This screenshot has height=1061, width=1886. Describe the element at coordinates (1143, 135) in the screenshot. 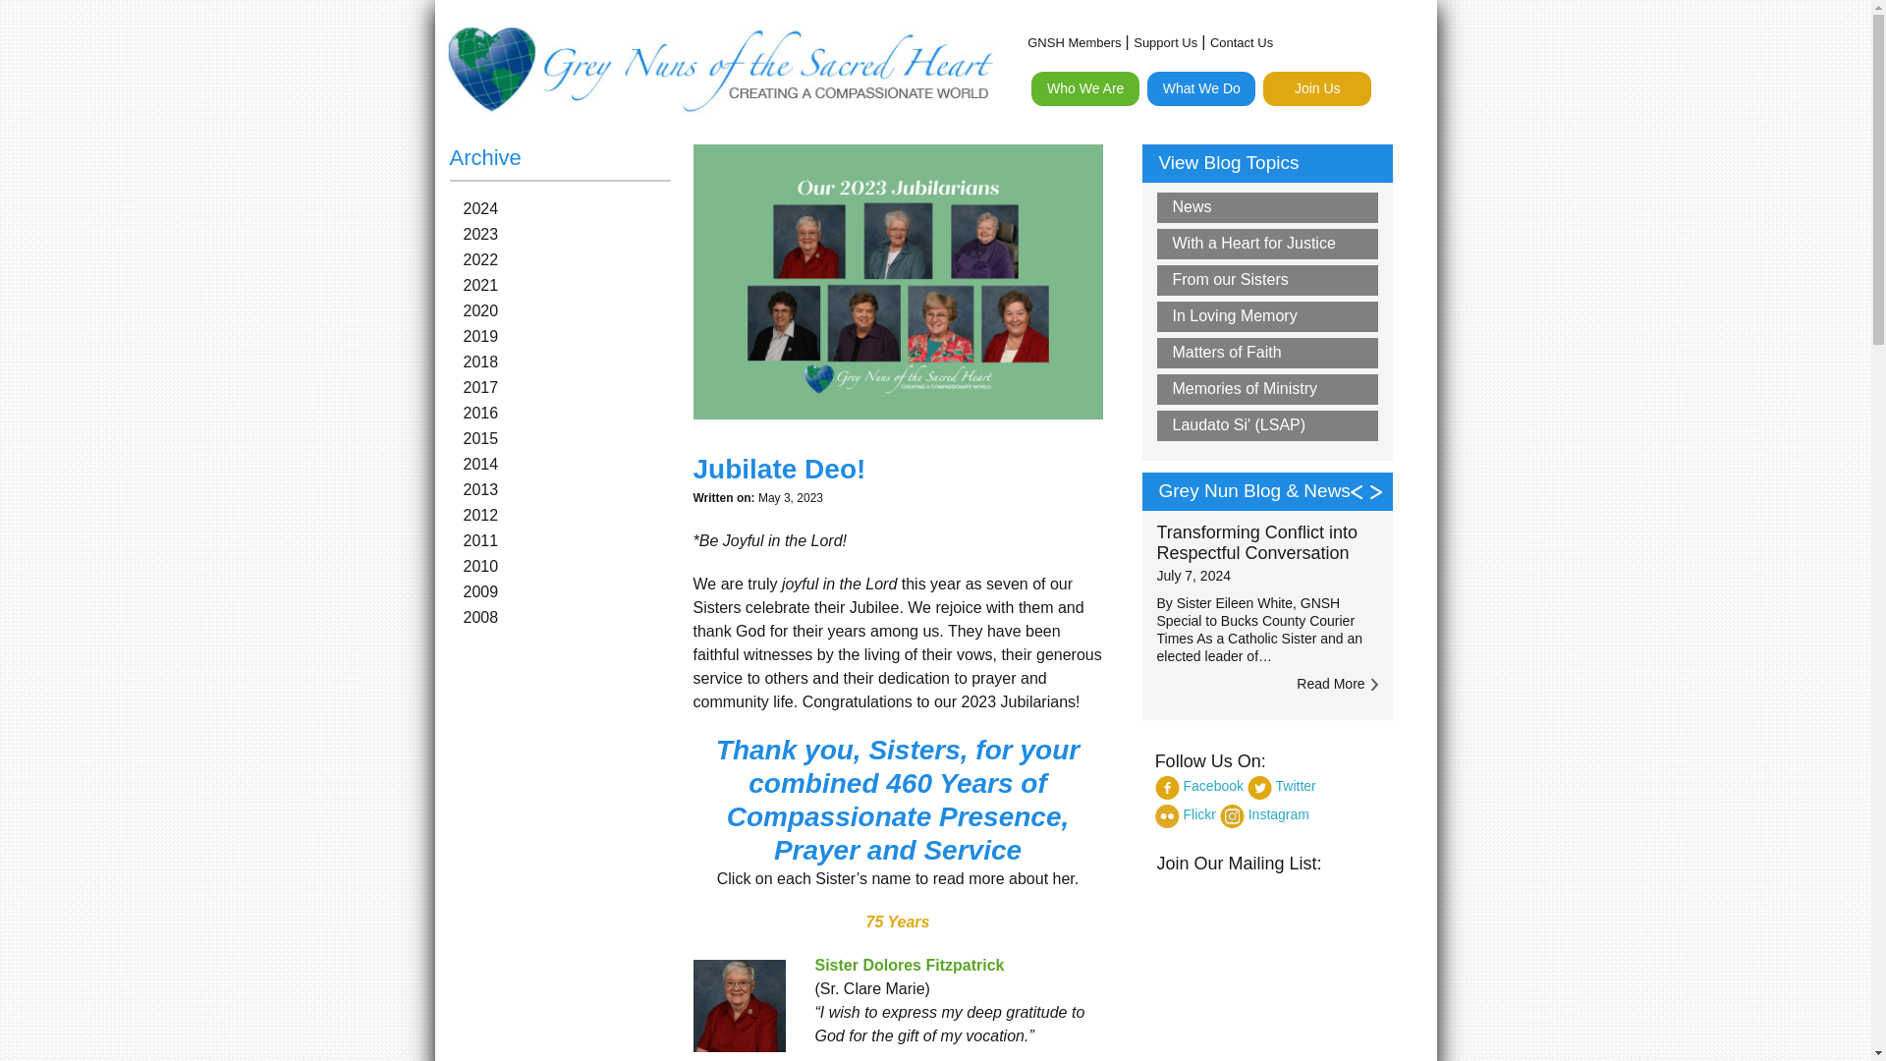

I see `Celebrating our 100th Anniversary 1921-2021` at that location.